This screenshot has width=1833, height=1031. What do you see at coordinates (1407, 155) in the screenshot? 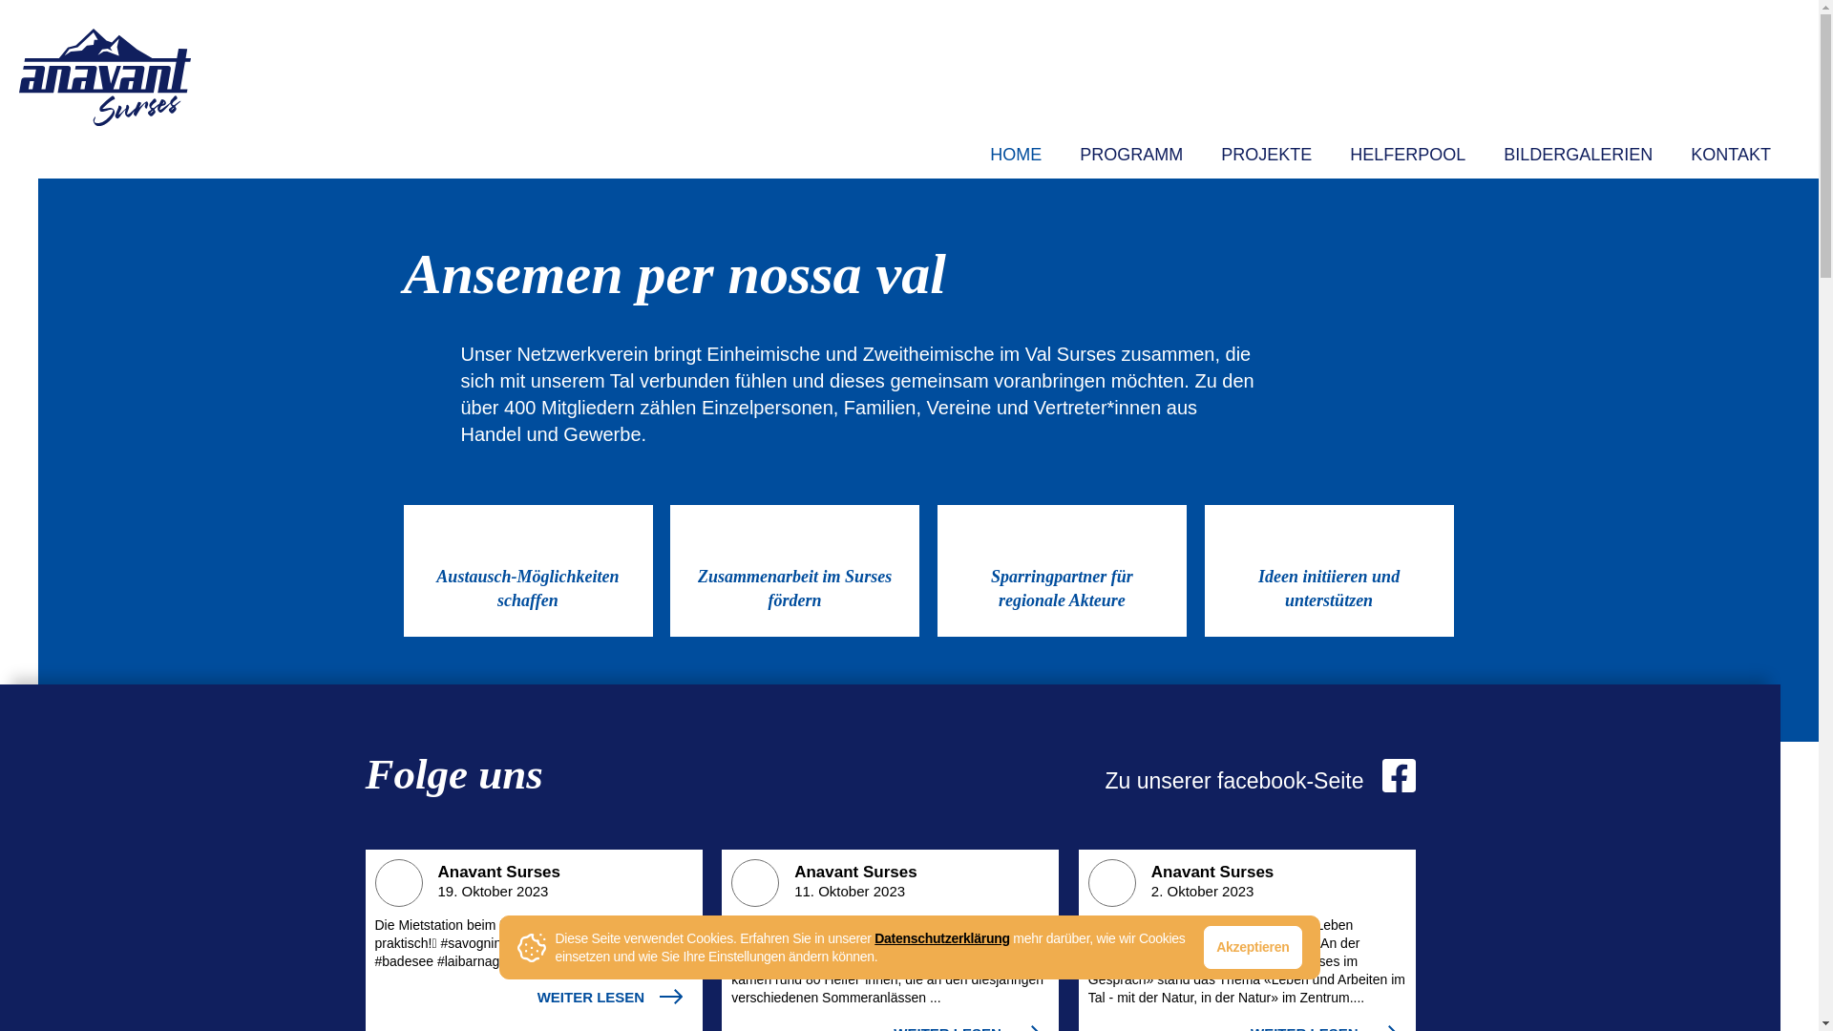
I see `HELFERPOOL` at bounding box center [1407, 155].